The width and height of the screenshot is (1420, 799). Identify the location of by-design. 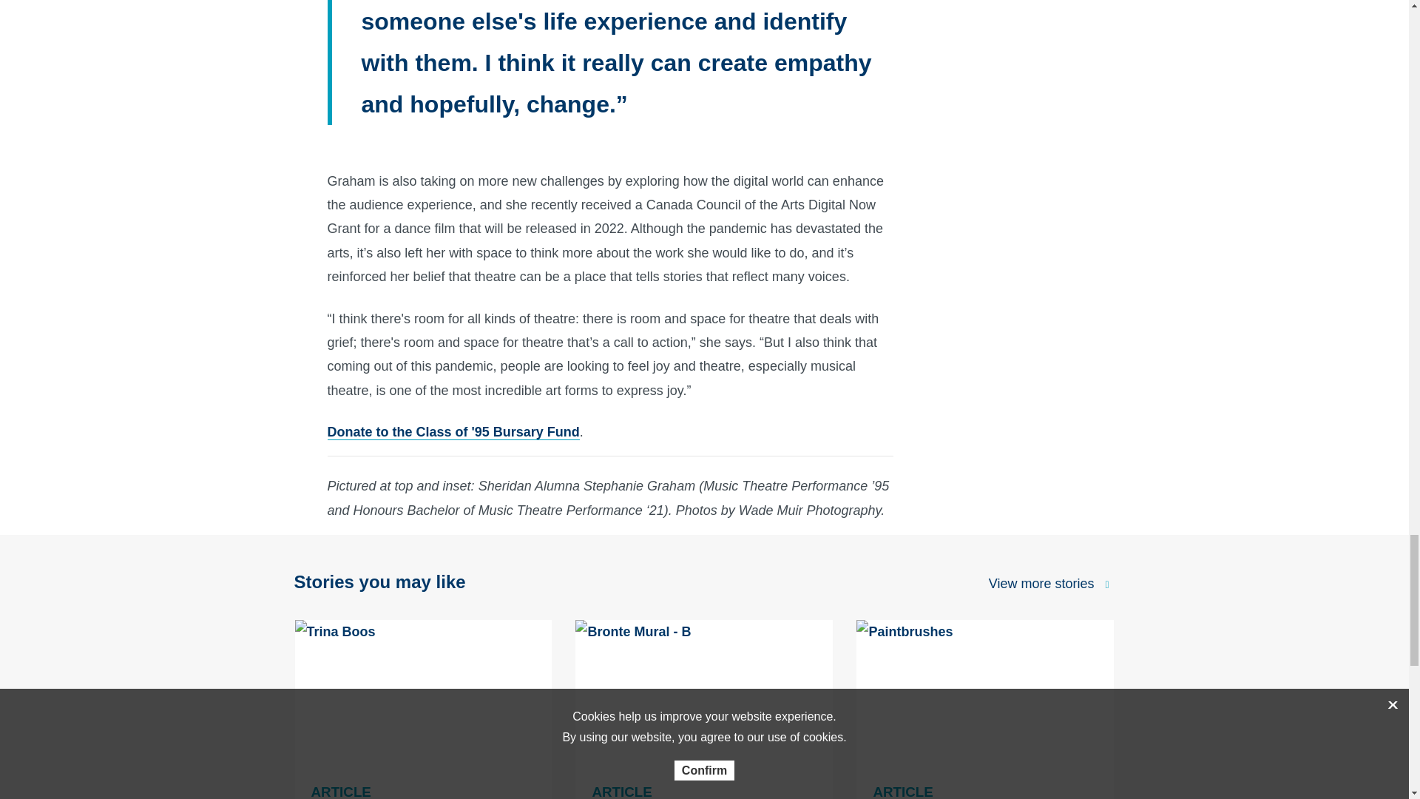
(985, 709).